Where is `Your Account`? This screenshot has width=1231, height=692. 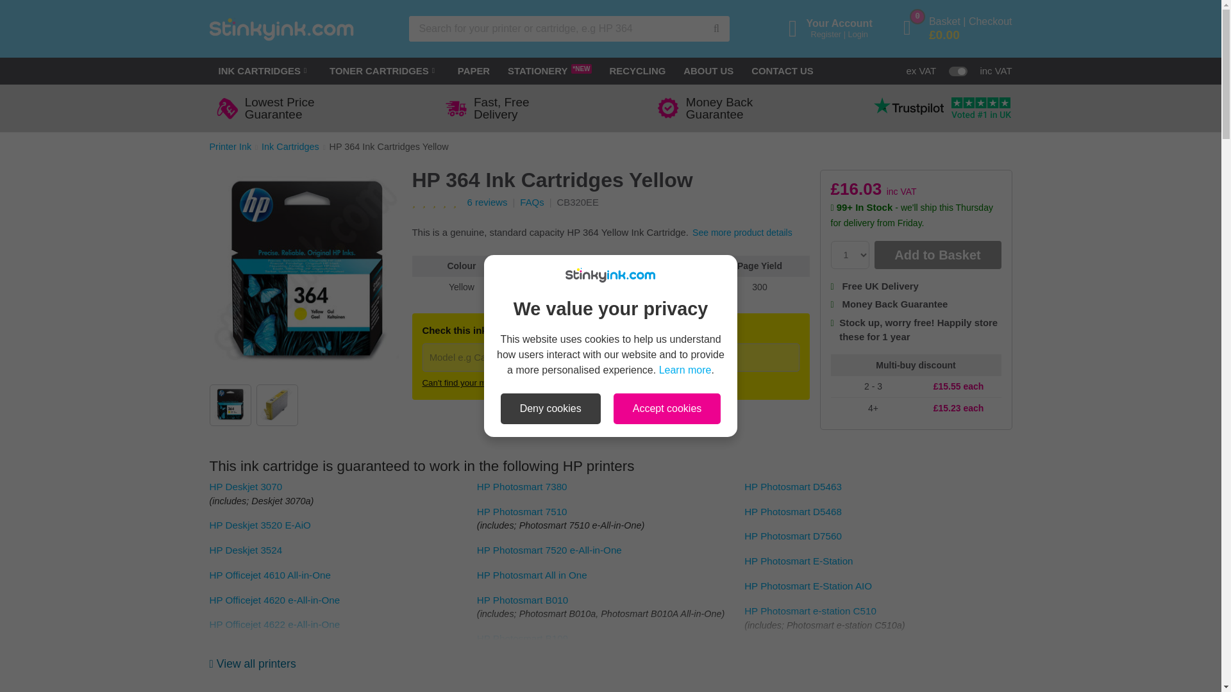 Your Account is located at coordinates (501, 108).